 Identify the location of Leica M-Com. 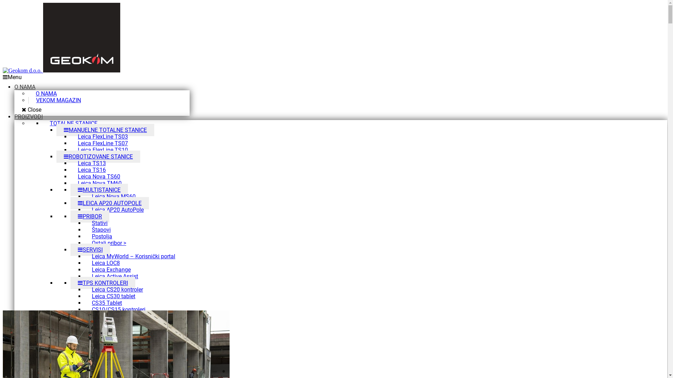
(108, 330).